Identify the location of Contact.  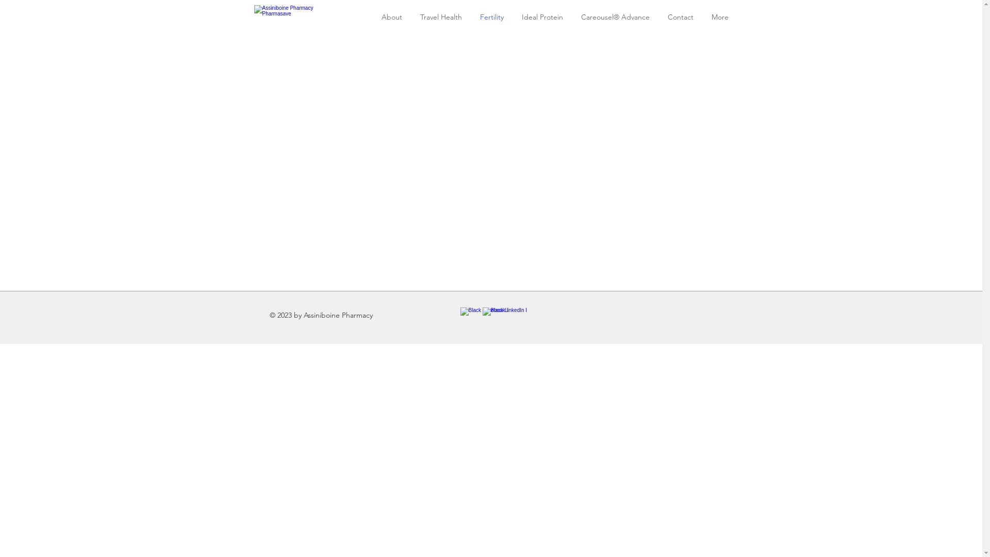
(681, 18).